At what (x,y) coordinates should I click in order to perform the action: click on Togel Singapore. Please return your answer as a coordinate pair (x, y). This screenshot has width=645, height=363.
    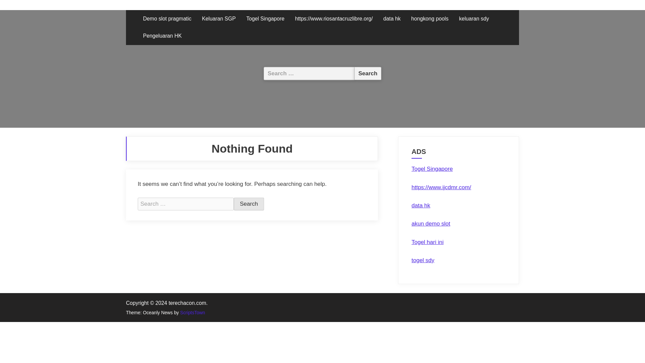
    Looking at the image, I should click on (432, 169).